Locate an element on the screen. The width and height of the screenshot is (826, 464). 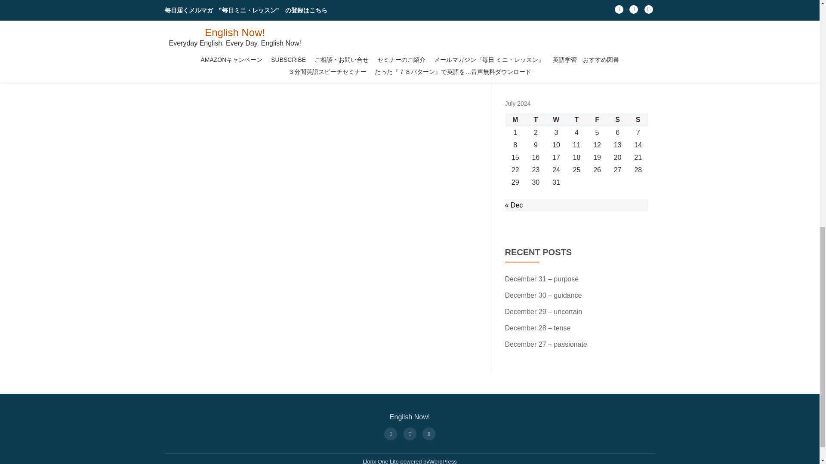
Sunday is located at coordinates (638, 119).